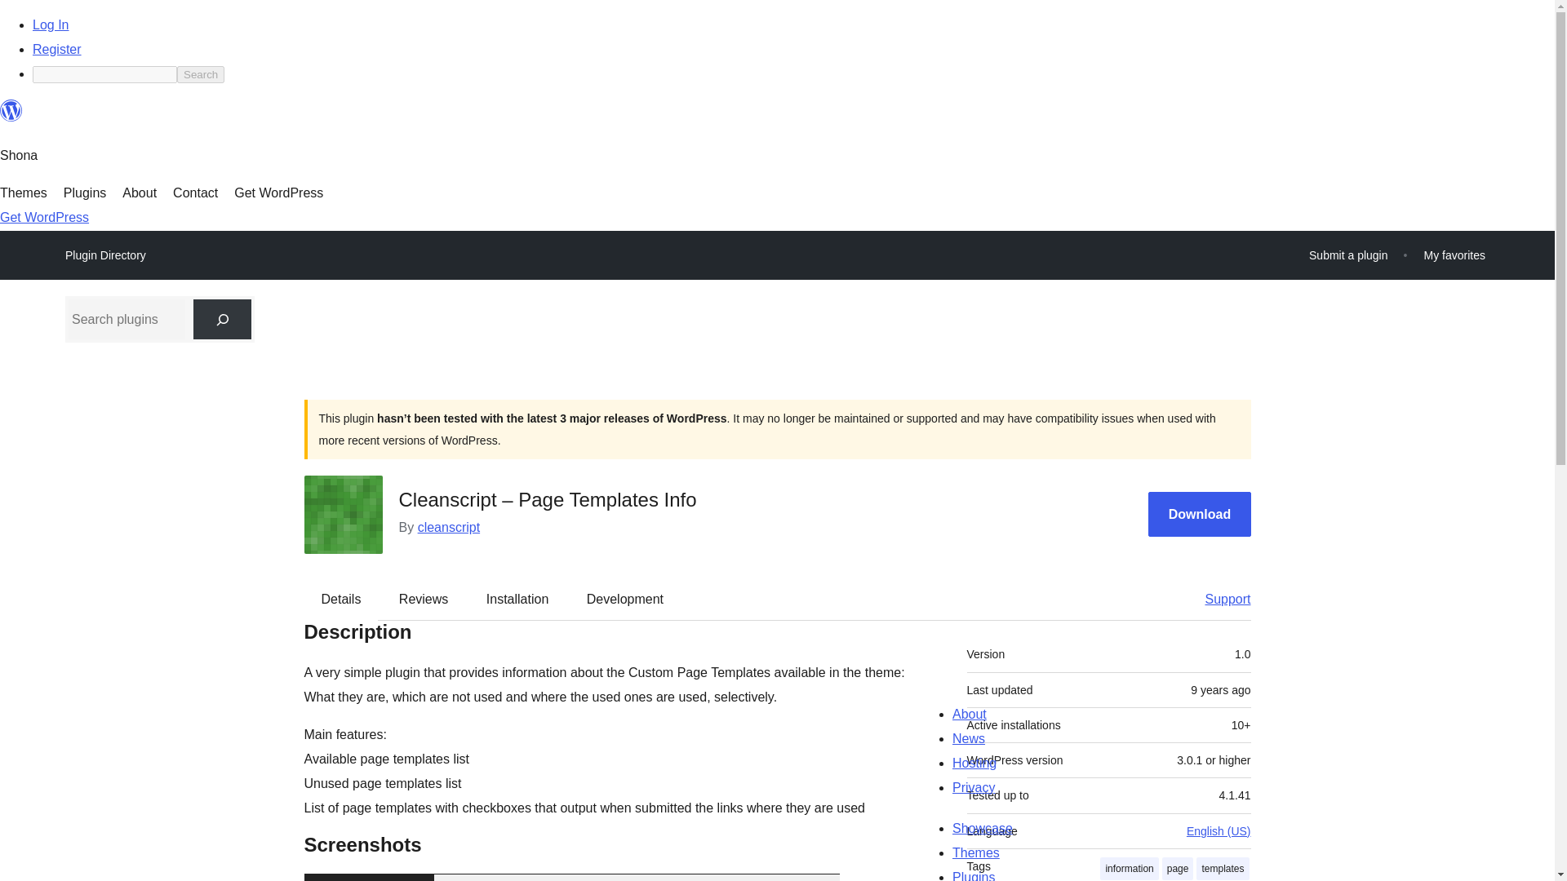 The height and width of the screenshot is (881, 1567). Describe the element at coordinates (449, 527) in the screenshot. I see `cleanscript` at that location.